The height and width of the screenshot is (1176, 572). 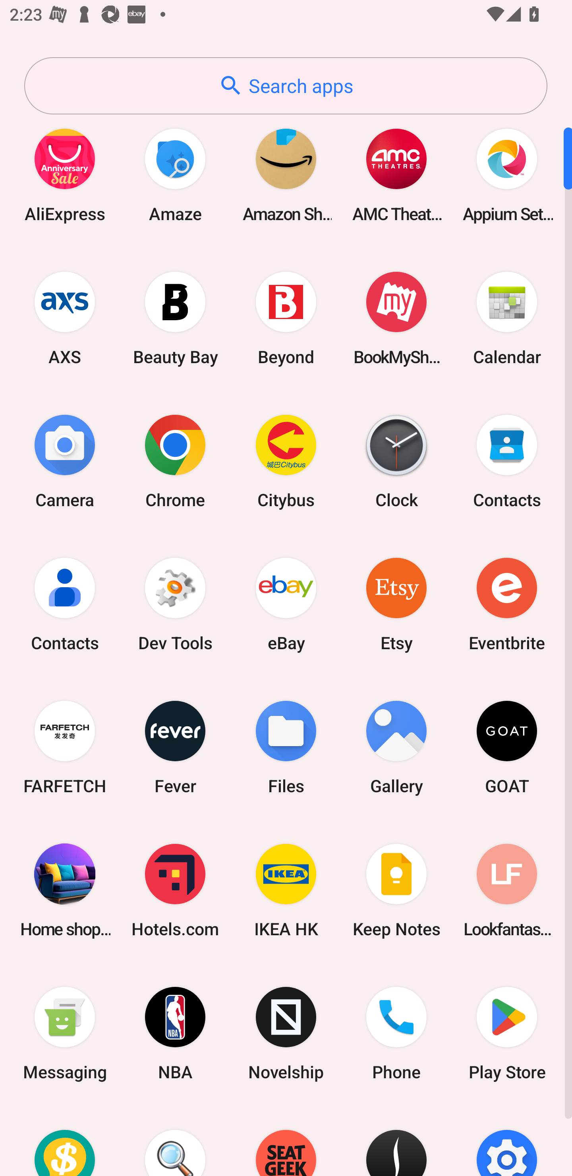 I want to click on Amazon Shopping, so click(x=286, y=175).